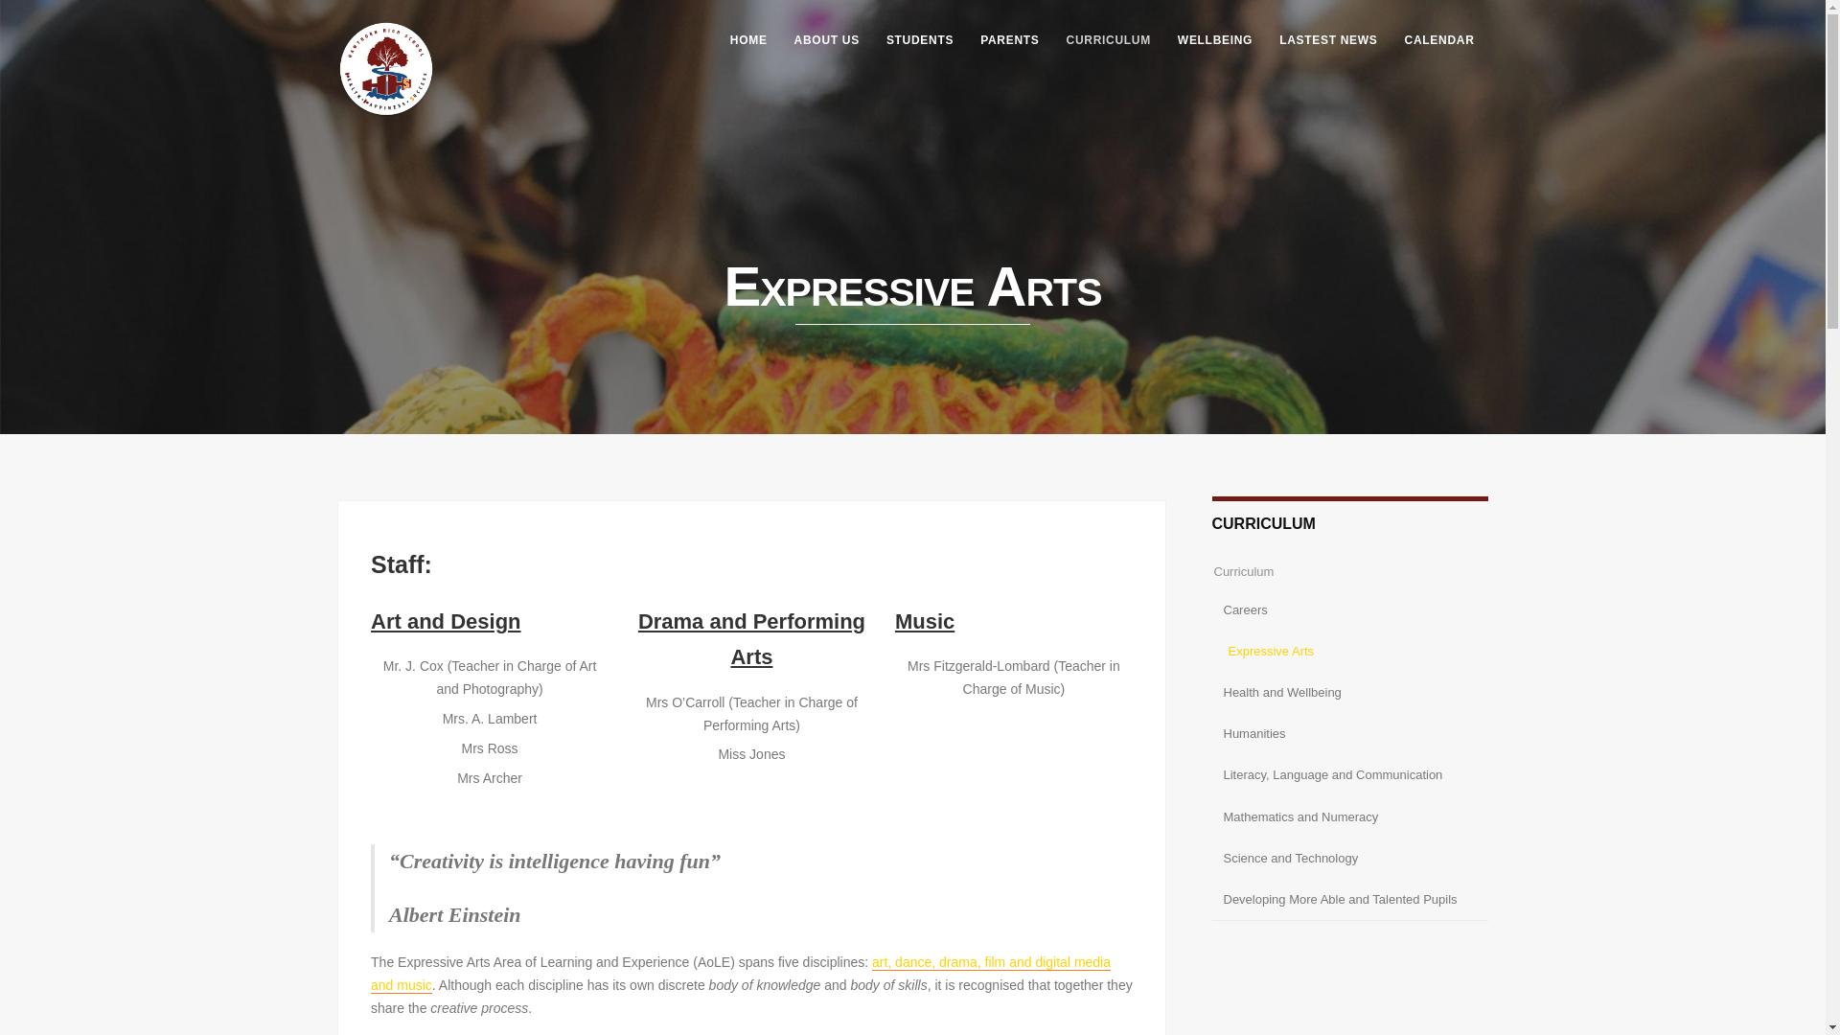 This screenshot has width=1840, height=1035. What do you see at coordinates (1010, 40) in the screenshot?
I see `PARENTS` at bounding box center [1010, 40].